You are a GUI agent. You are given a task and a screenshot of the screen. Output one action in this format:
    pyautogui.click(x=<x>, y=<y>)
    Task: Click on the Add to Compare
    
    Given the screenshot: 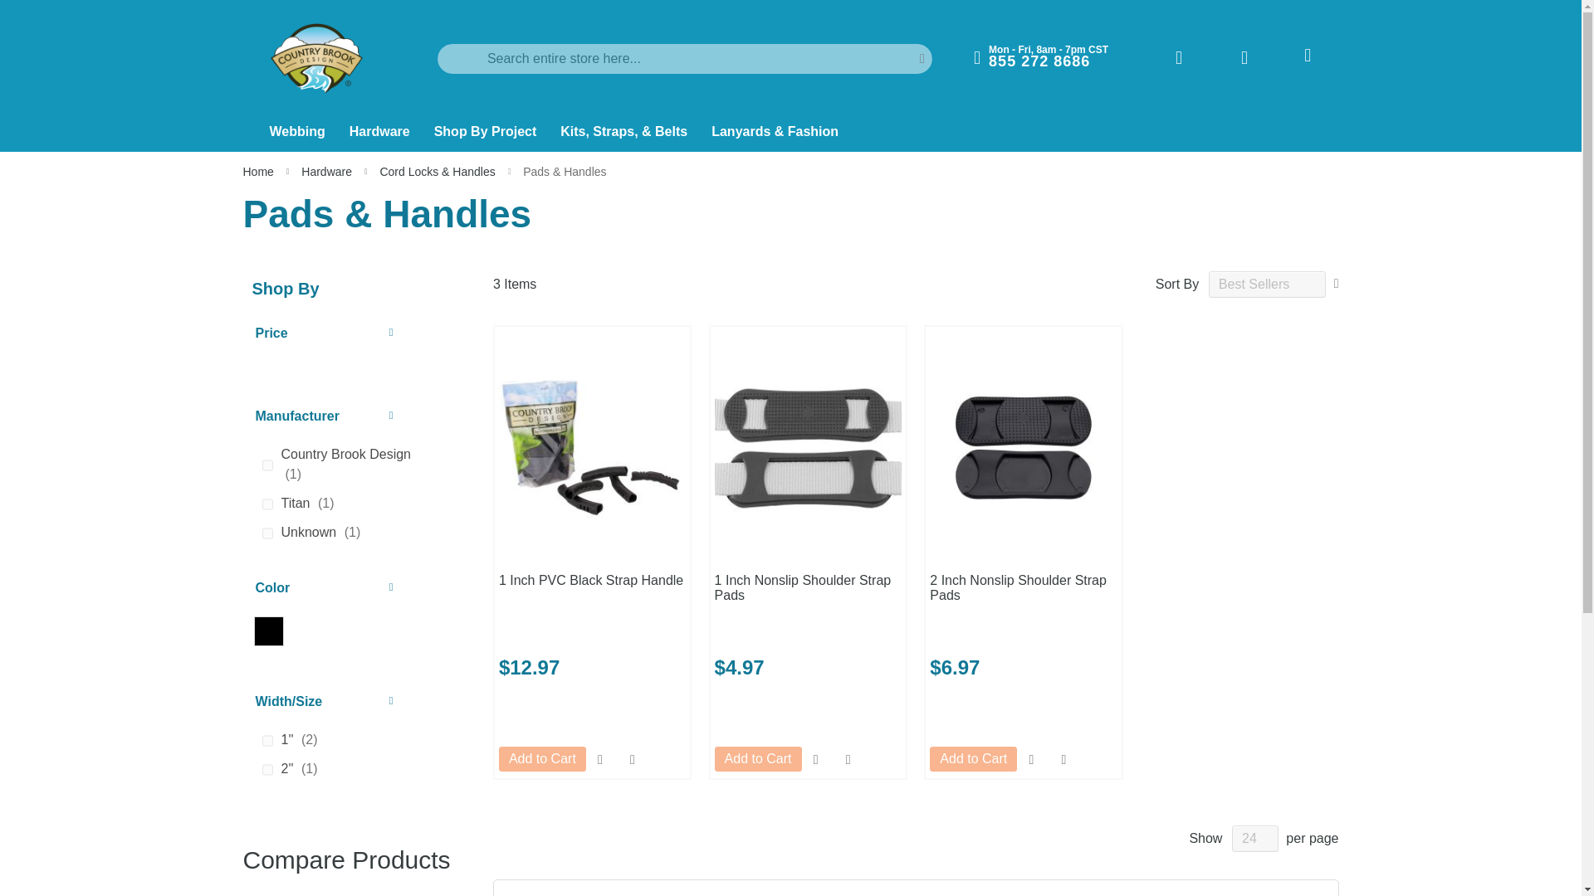 What is the action you would take?
    pyautogui.click(x=633, y=759)
    